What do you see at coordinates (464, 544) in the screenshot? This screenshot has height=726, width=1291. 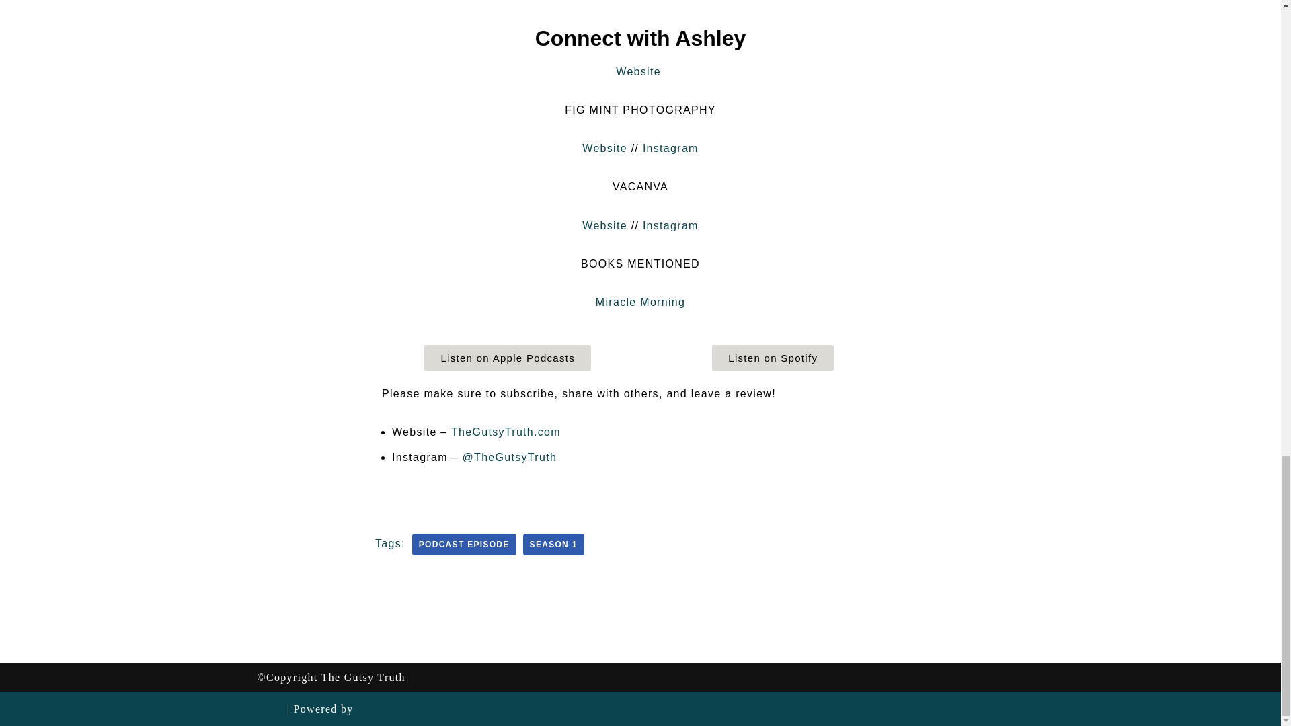 I see `Podcast Episode` at bounding box center [464, 544].